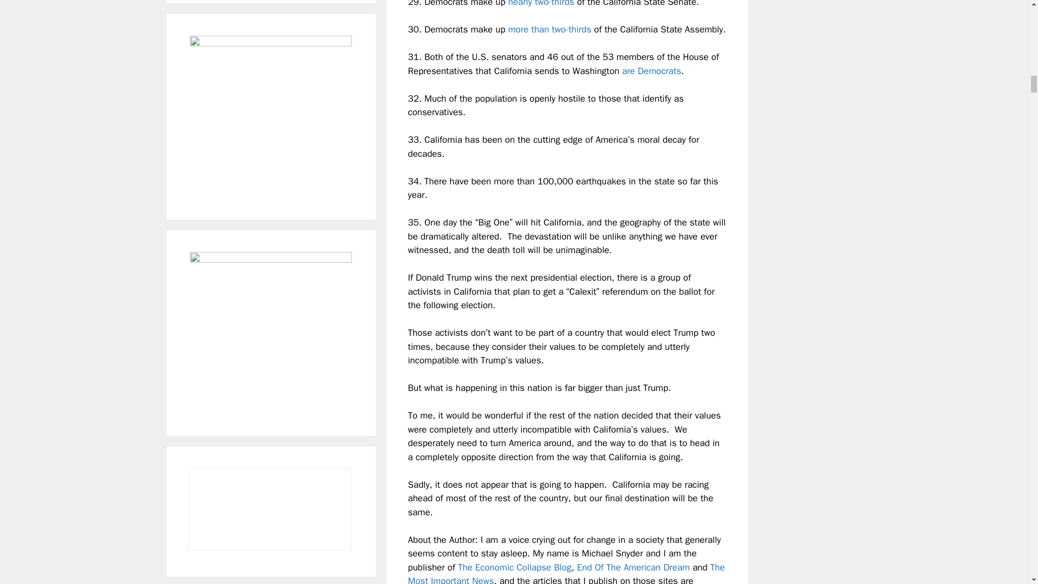  I want to click on more than two-thirds, so click(550, 29).